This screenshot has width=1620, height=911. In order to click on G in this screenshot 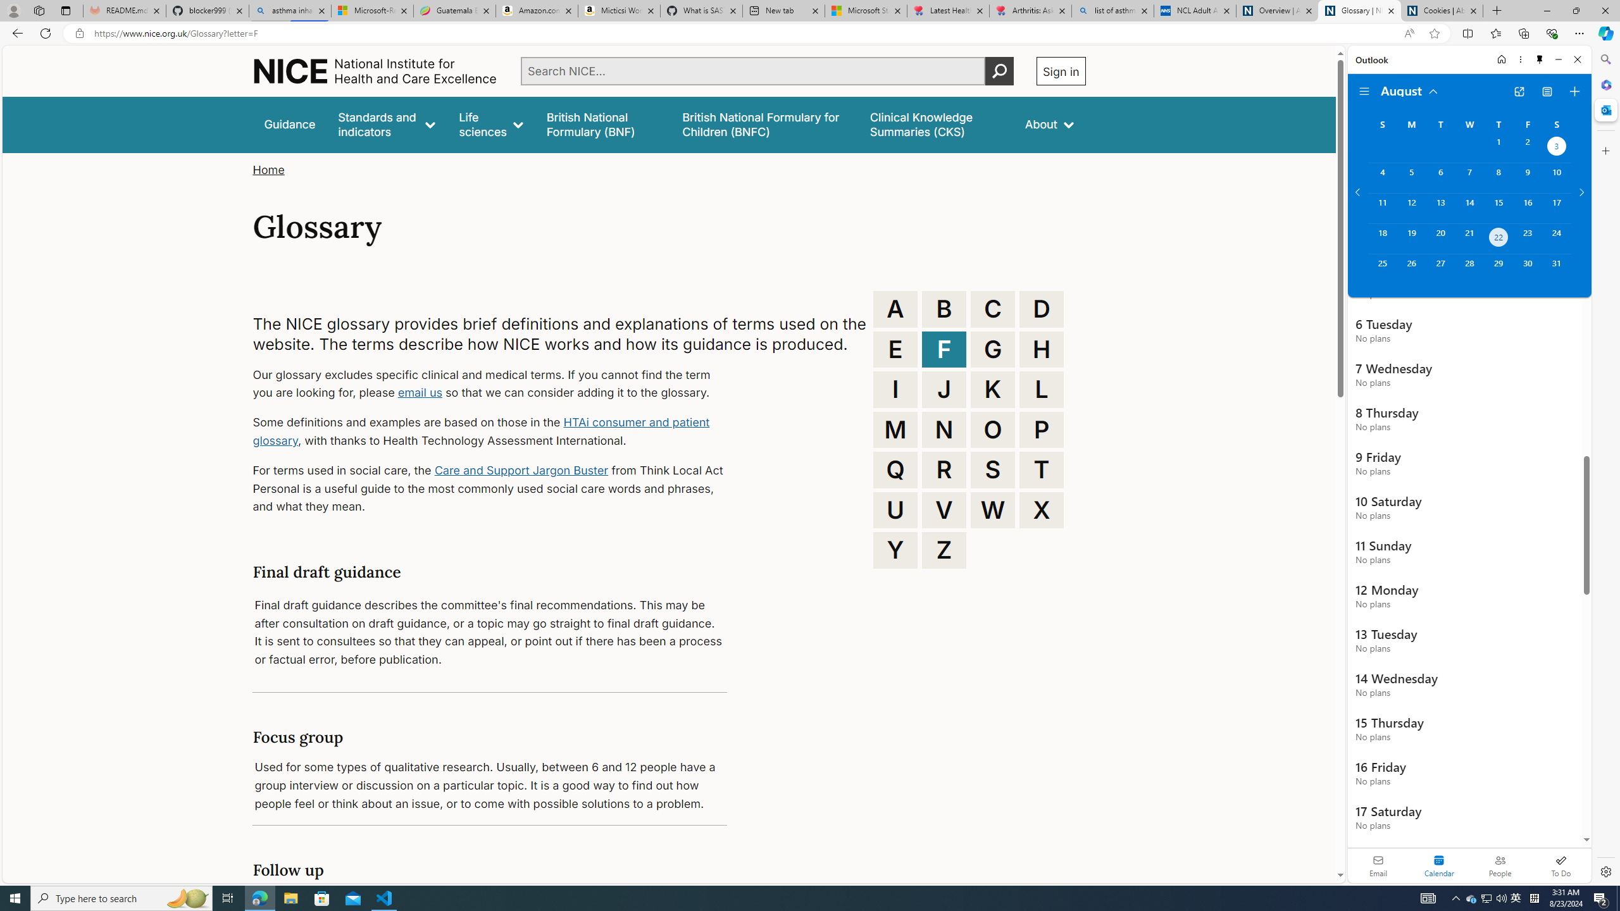, I will do `click(993, 349)`.